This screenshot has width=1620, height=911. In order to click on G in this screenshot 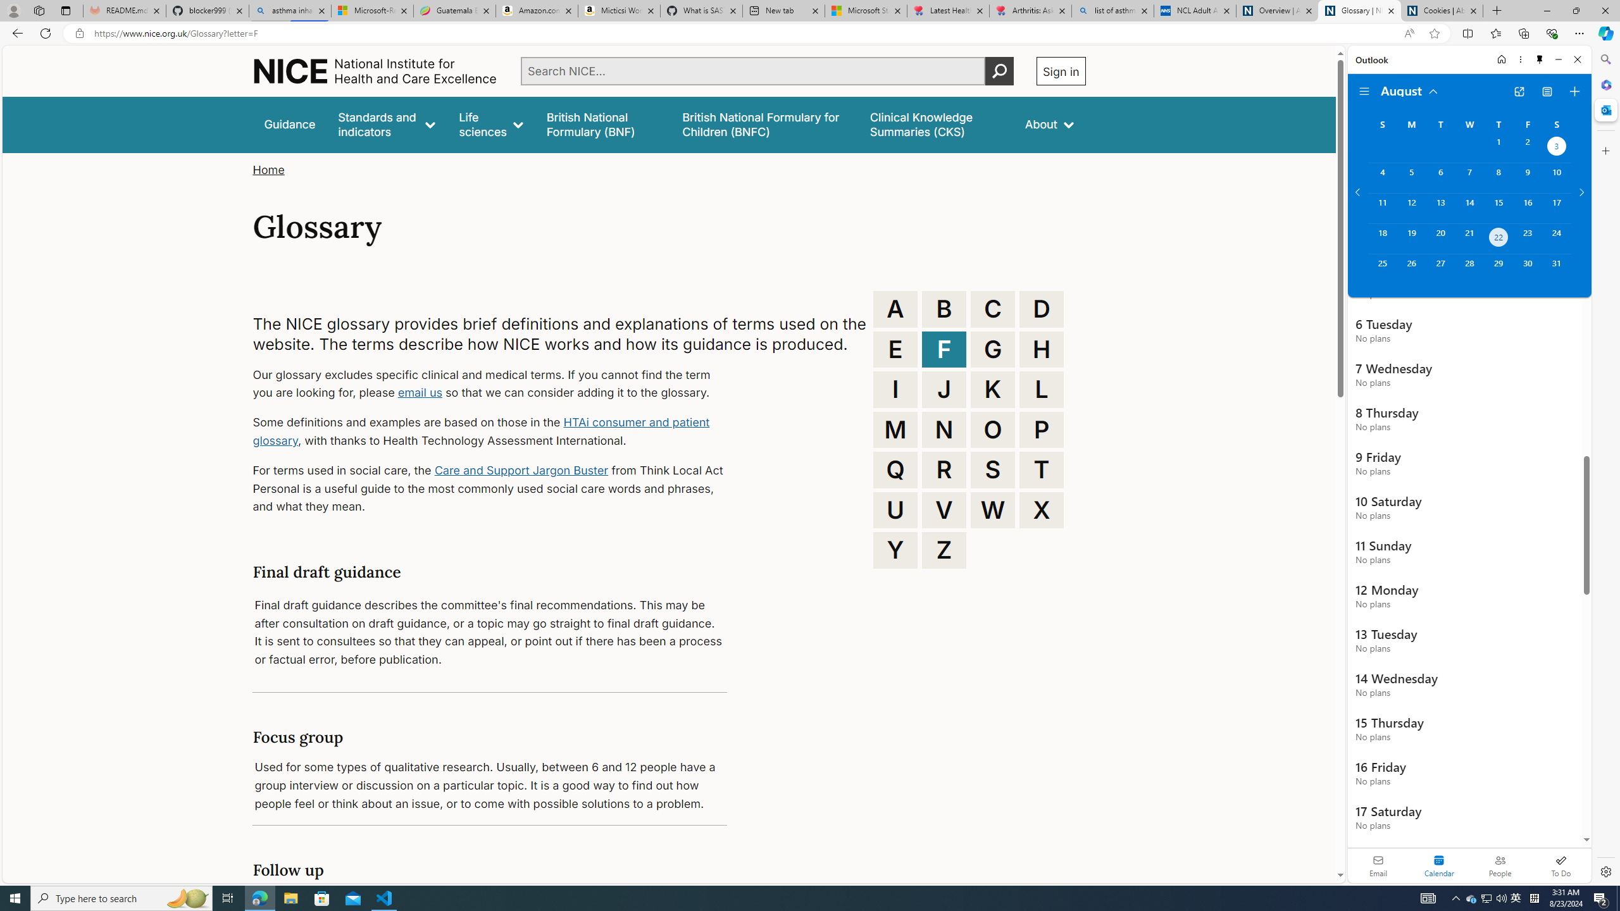, I will do `click(993, 349)`.